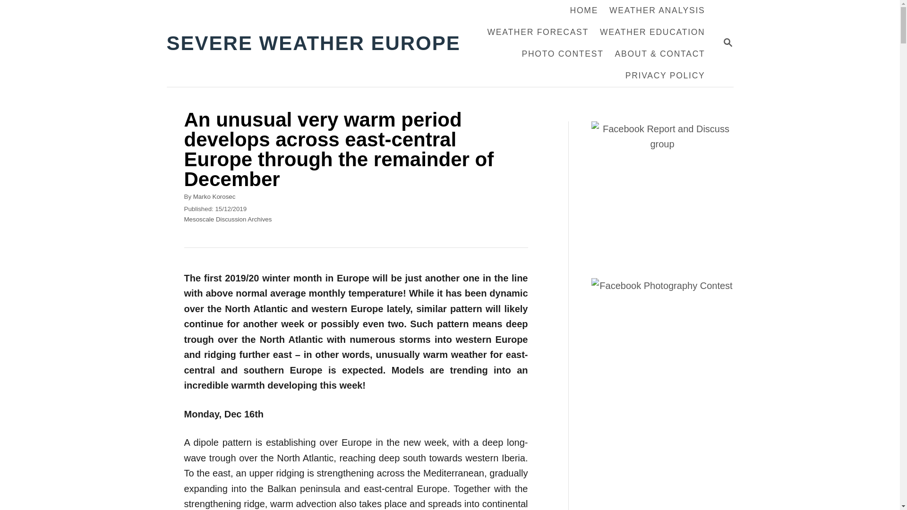 This screenshot has height=510, width=907. Describe the element at coordinates (318, 43) in the screenshot. I see `WEATHER FORECAST` at that location.